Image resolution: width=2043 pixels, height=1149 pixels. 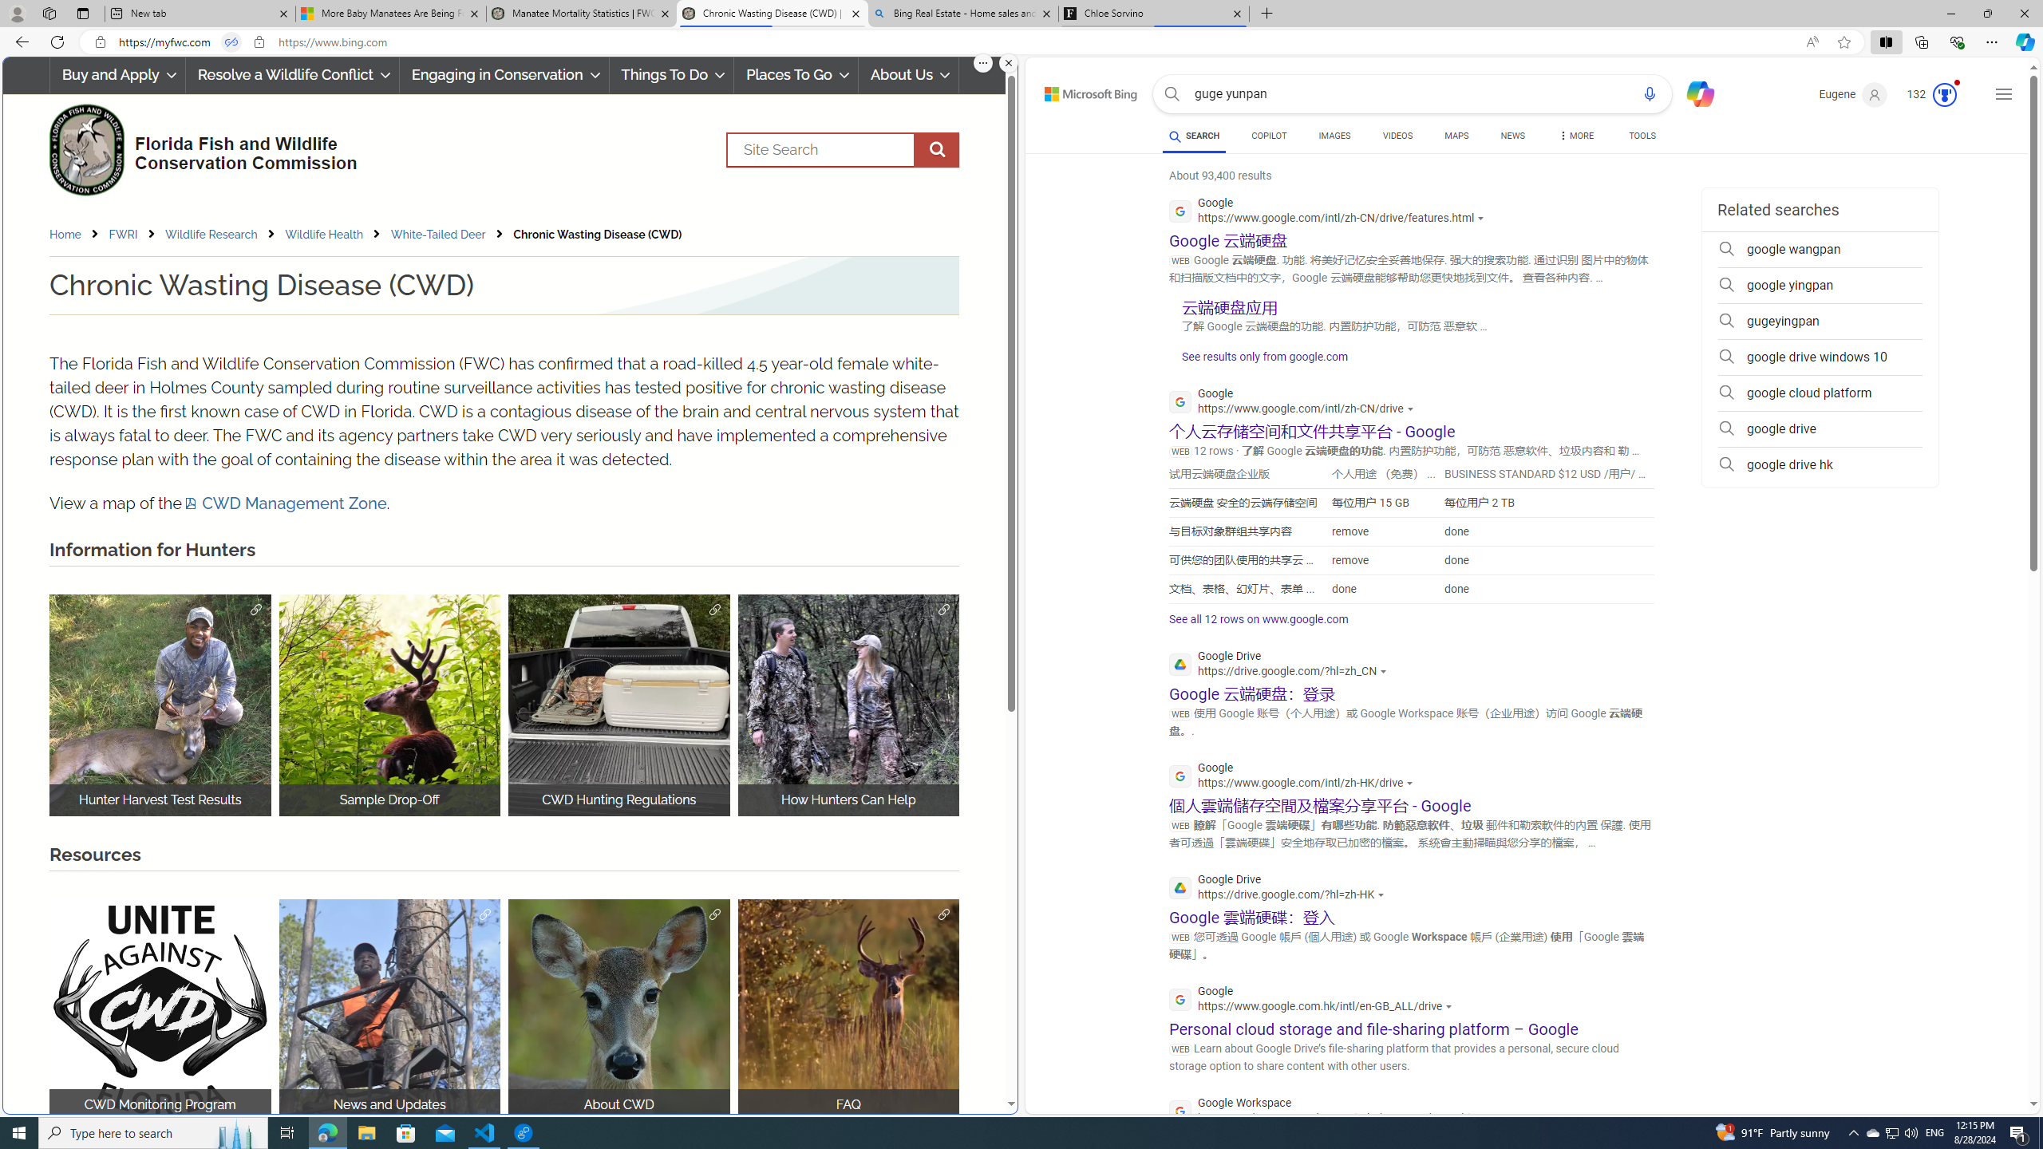 What do you see at coordinates (286, 503) in the screenshot?
I see `CWD Management Zone` at bounding box center [286, 503].